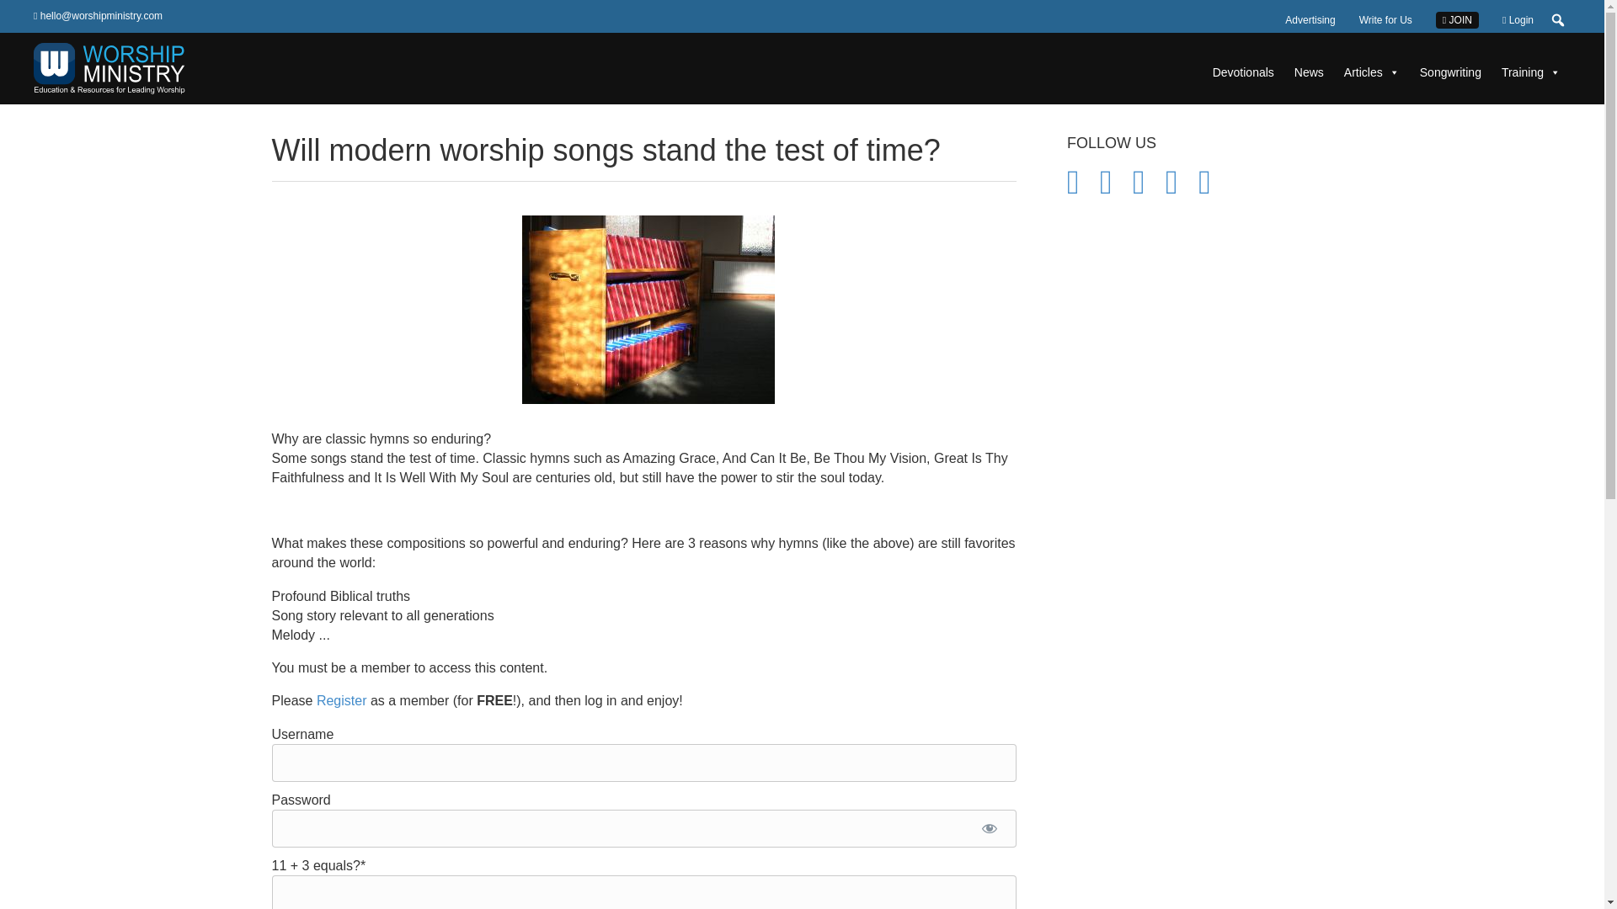 This screenshot has height=909, width=1617. What do you see at coordinates (648, 309) in the screenshot?
I see `Hymns` at bounding box center [648, 309].